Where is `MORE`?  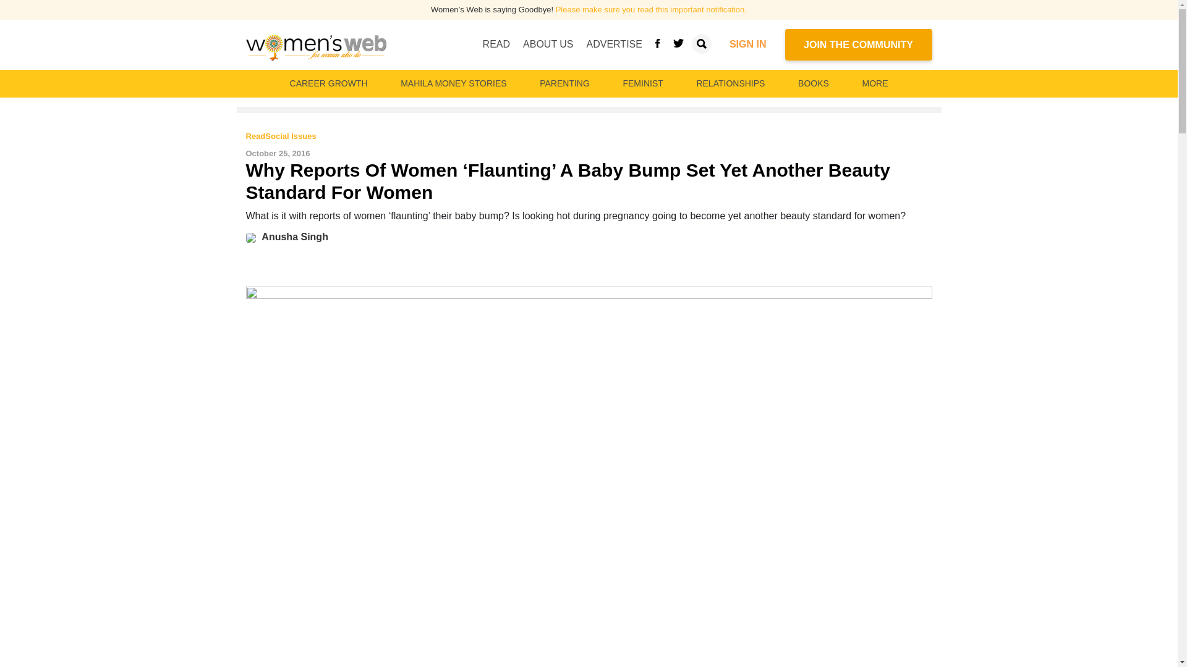 MORE is located at coordinates (874, 83).